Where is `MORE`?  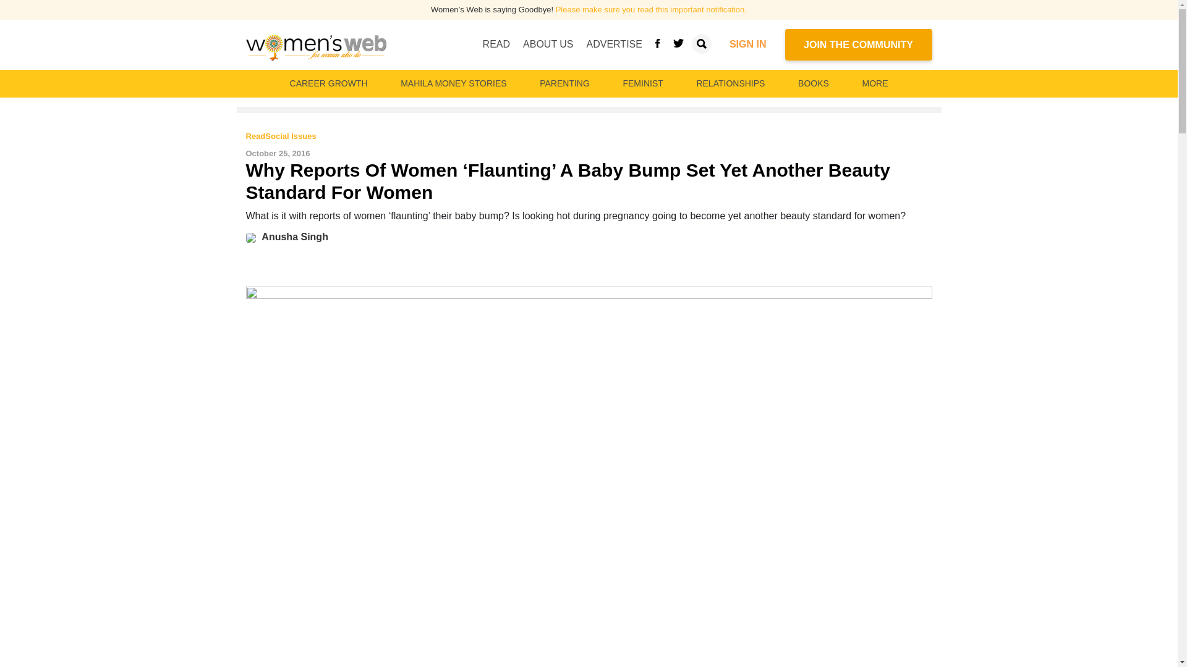 MORE is located at coordinates (874, 83).